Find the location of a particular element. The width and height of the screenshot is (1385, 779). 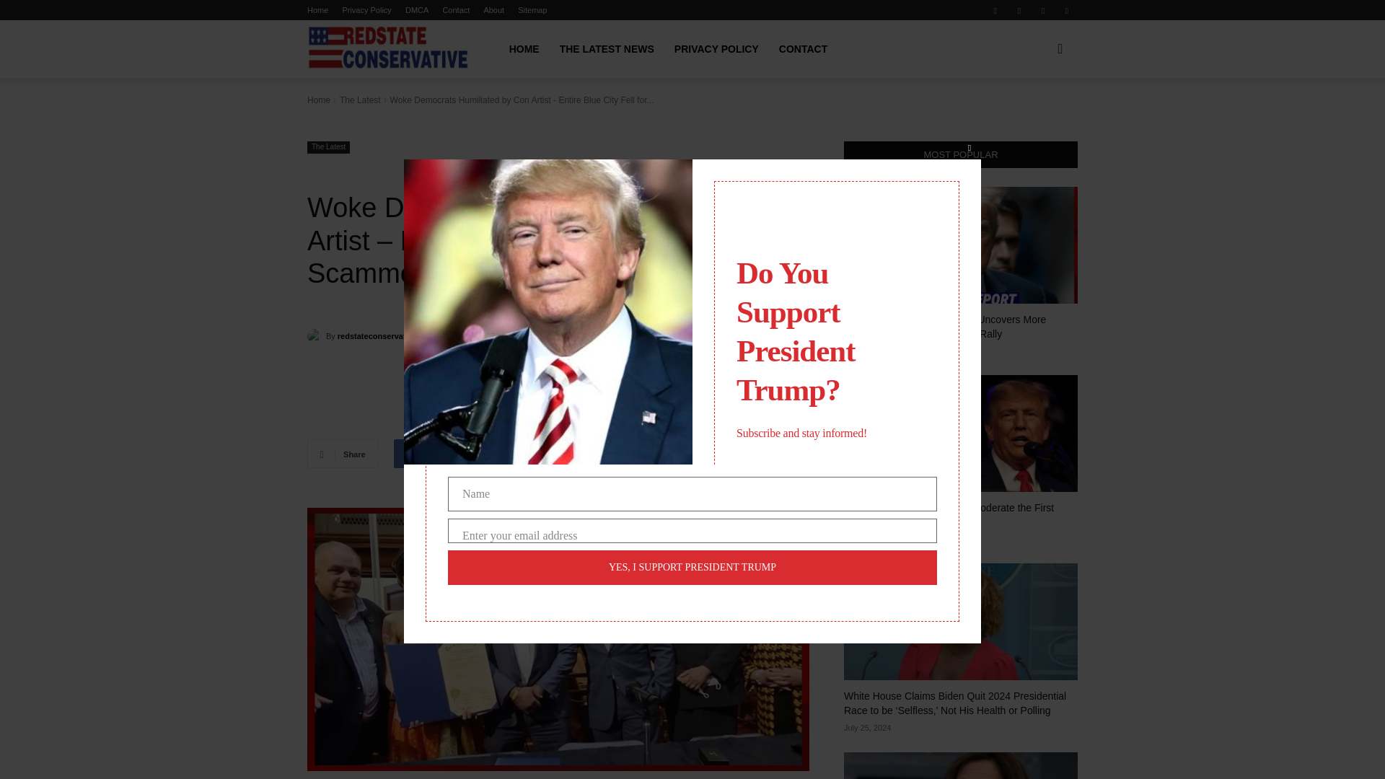

PRIVACY POLICY is located at coordinates (716, 49).